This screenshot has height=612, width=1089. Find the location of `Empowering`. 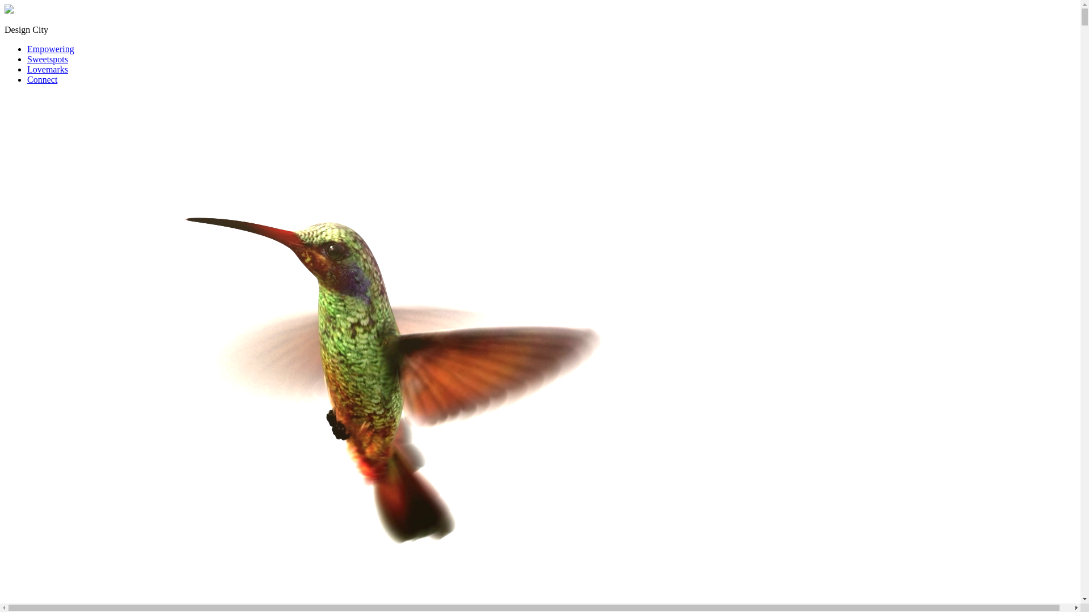

Empowering is located at coordinates (51, 49).